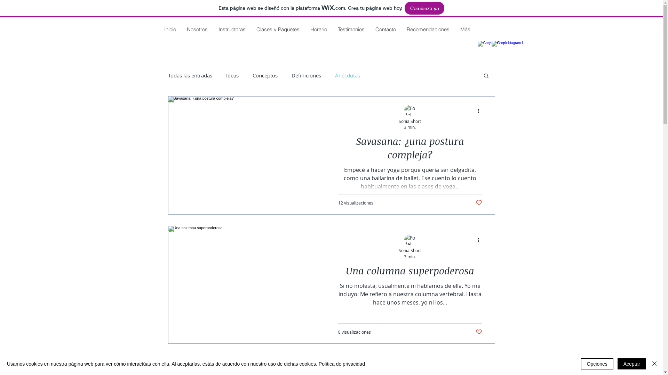 The width and height of the screenshot is (668, 375). Describe the element at coordinates (428, 29) in the screenshot. I see `Recomendaciones` at that location.